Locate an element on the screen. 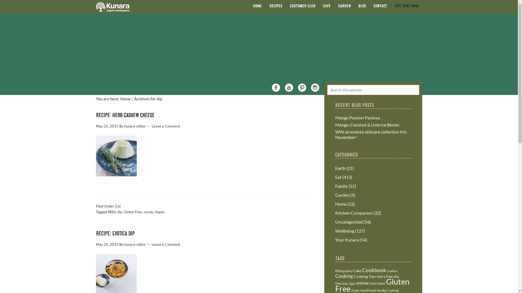 The image size is (522, 293). Health food is located at coordinates (368, 290).